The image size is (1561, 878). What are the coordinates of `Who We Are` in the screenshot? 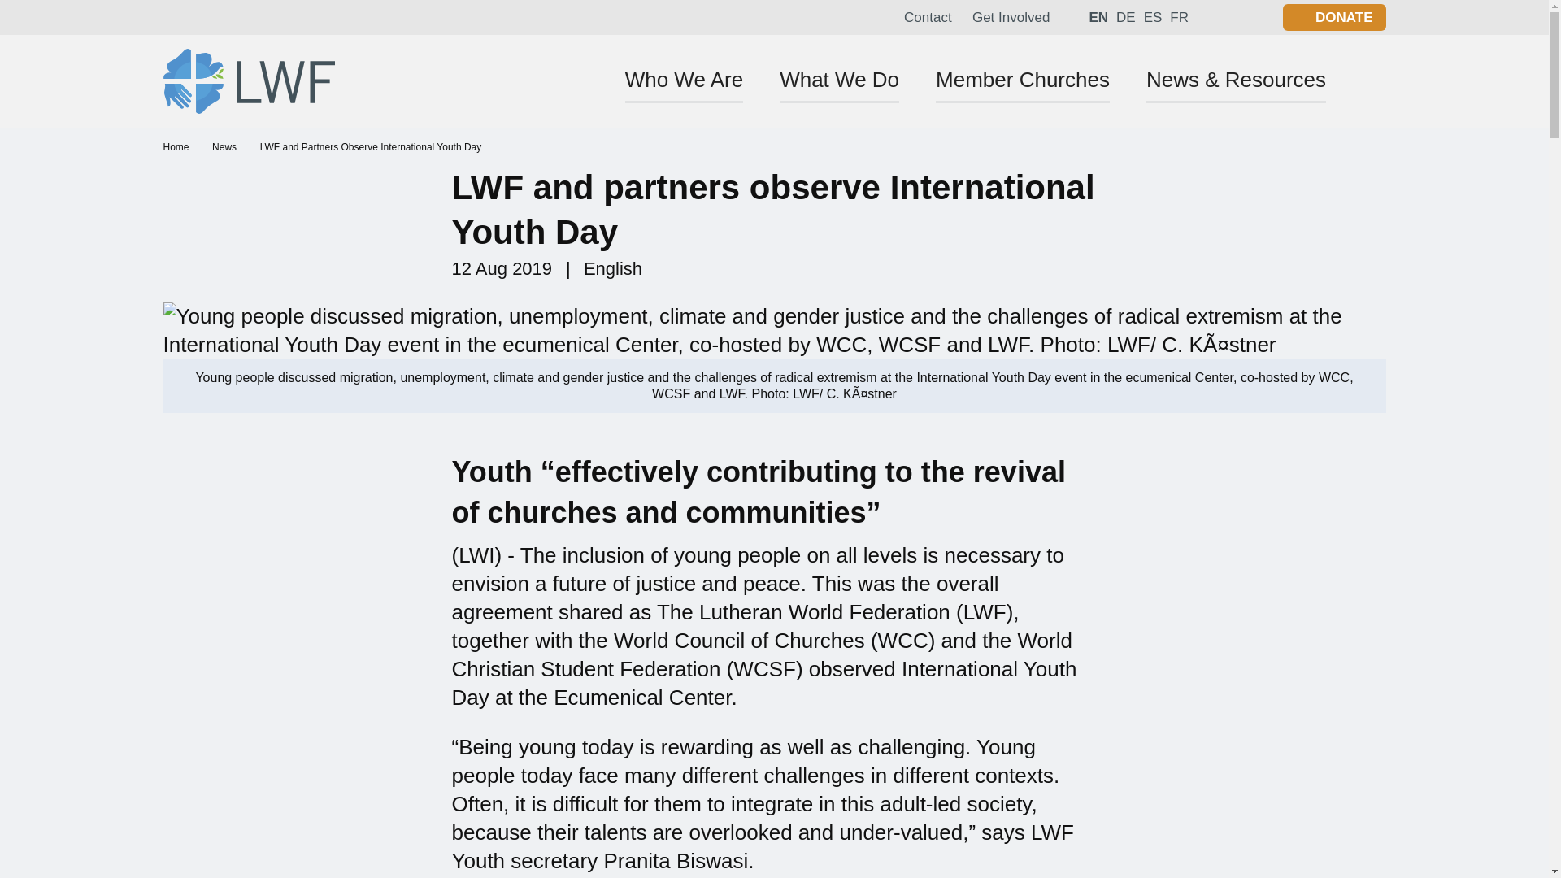 It's located at (683, 85).